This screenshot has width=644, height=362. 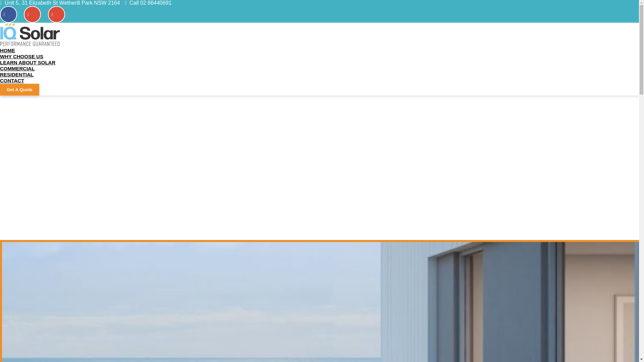 What do you see at coordinates (25, 56) in the screenshot?
I see `WHY CHOOSE US` at bounding box center [25, 56].